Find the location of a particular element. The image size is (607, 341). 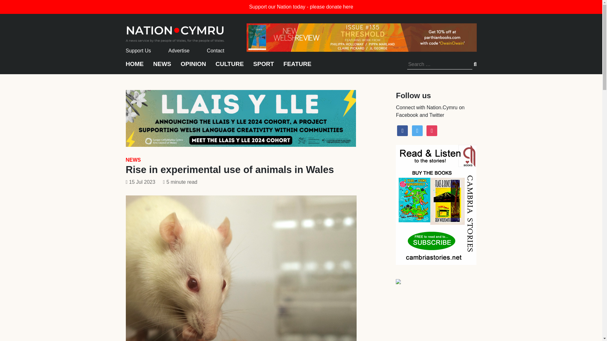

CULTURE is located at coordinates (230, 67).